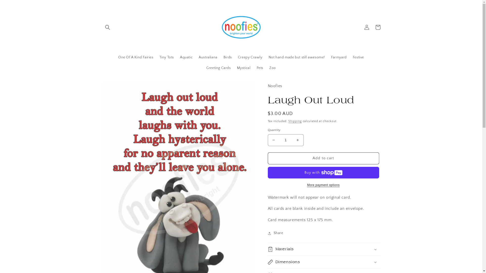 This screenshot has height=273, width=486. What do you see at coordinates (228, 57) in the screenshot?
I see `Birds` at bounding box center [228, 57].